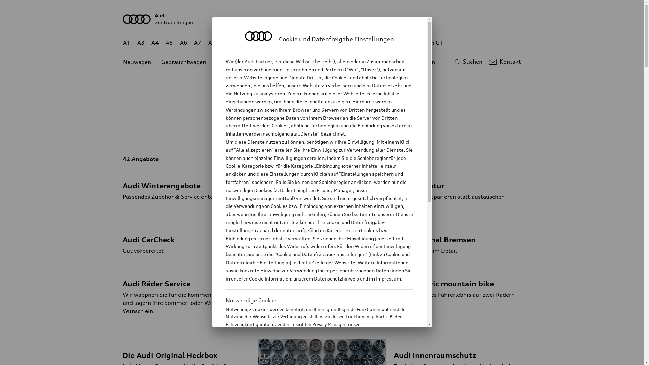 The image size is (649, 365). What do you see at coordinates (264, 43) in the screenshot?
I see `Q4 e-tron` at bounding box center [264, 43].